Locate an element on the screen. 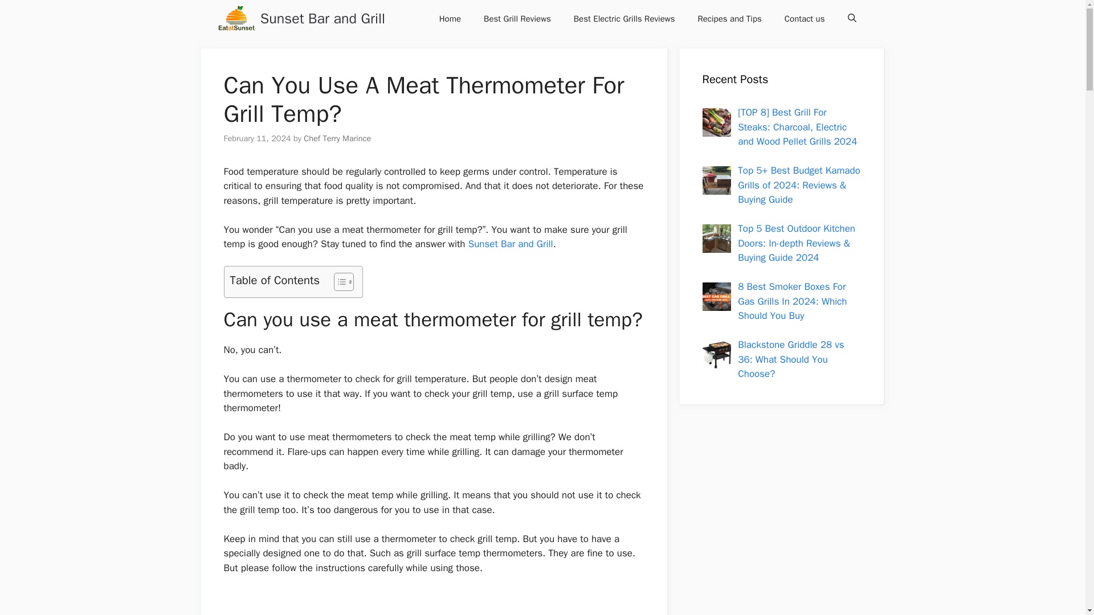 The width and height of the screenshot is (1094, 615). Contact us is located at coordinates (805, 18).